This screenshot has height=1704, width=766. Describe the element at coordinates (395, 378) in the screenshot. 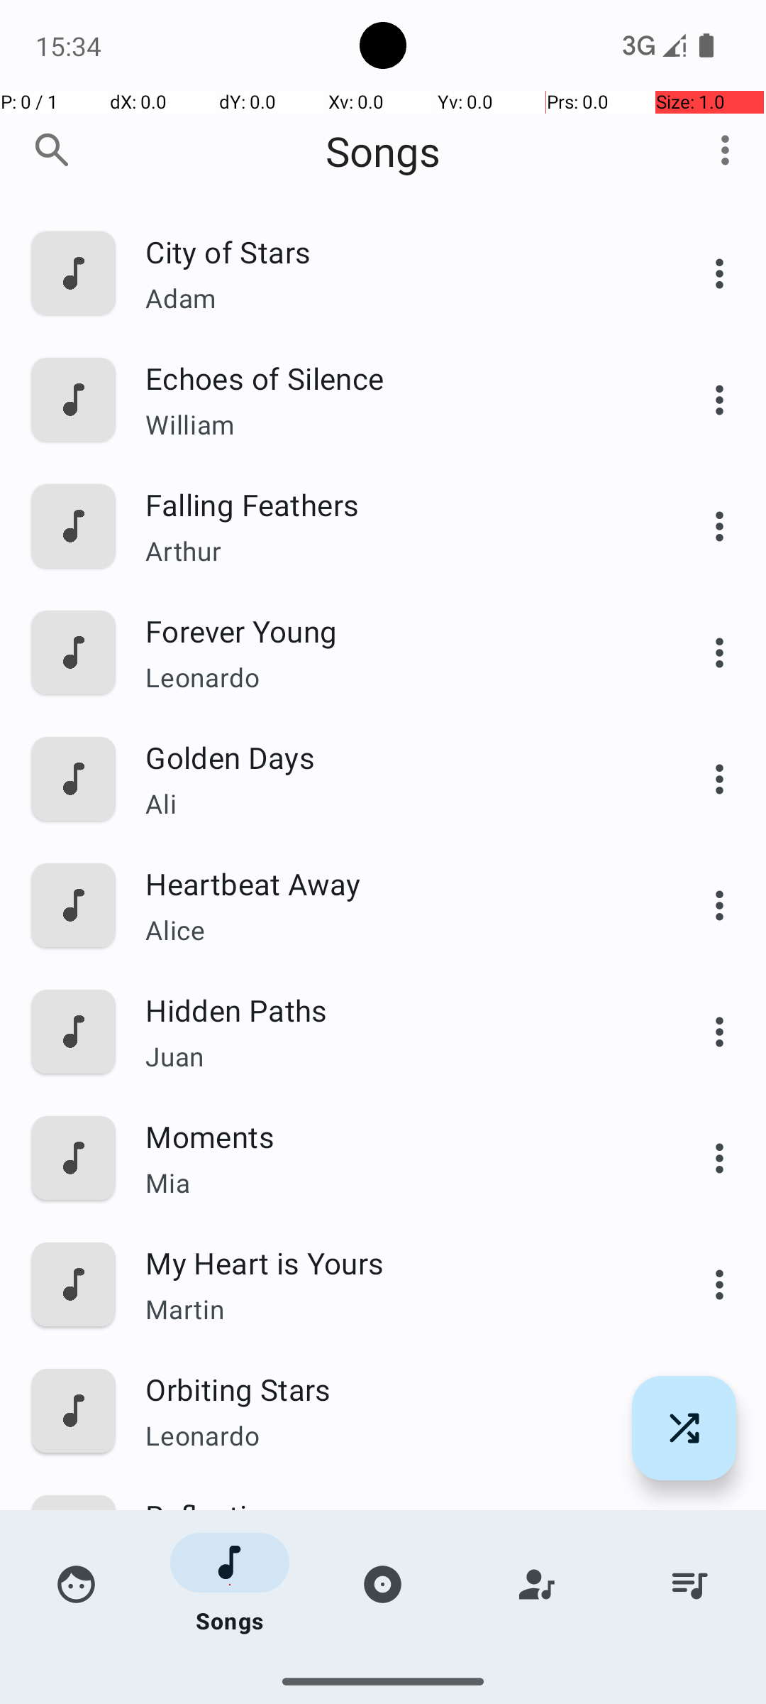

I see `Echoes of Silence` at that location.